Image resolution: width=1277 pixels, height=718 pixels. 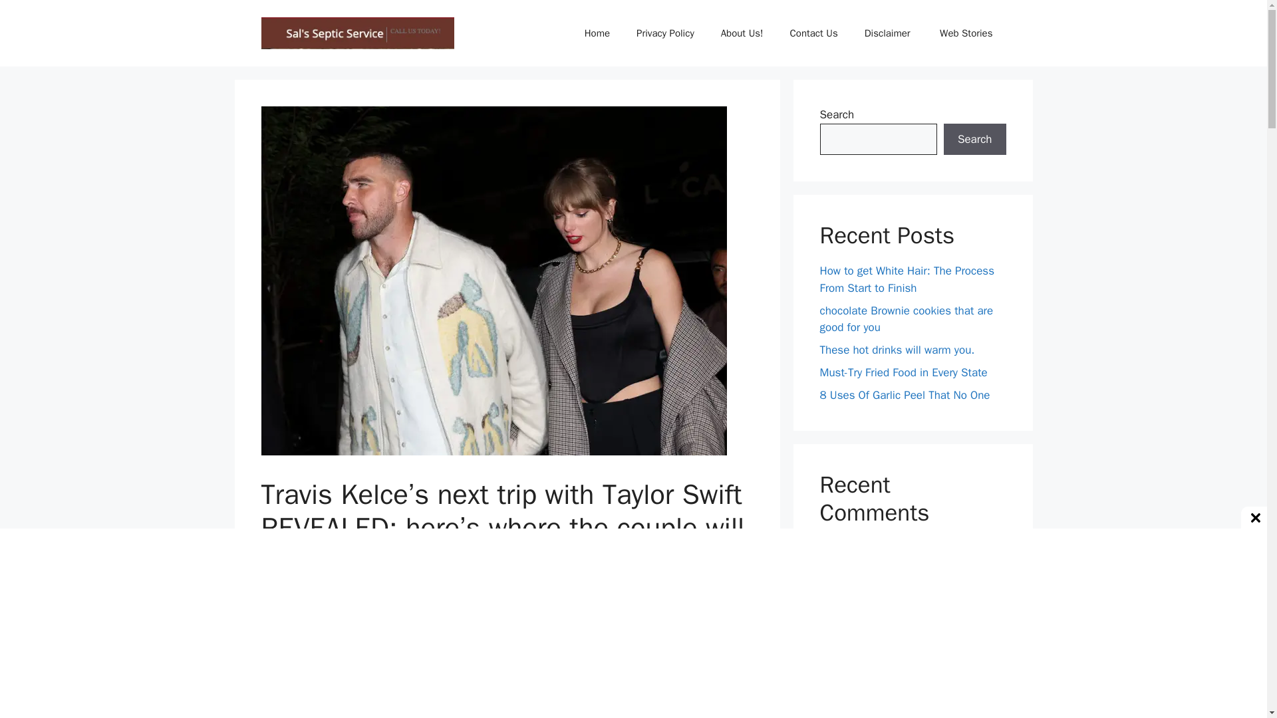 What do you see at coordinates (906, 279) in the screenshot?
I see `How to get White Hair: The Process From Start to Finish` at bounding box center [906, 279].